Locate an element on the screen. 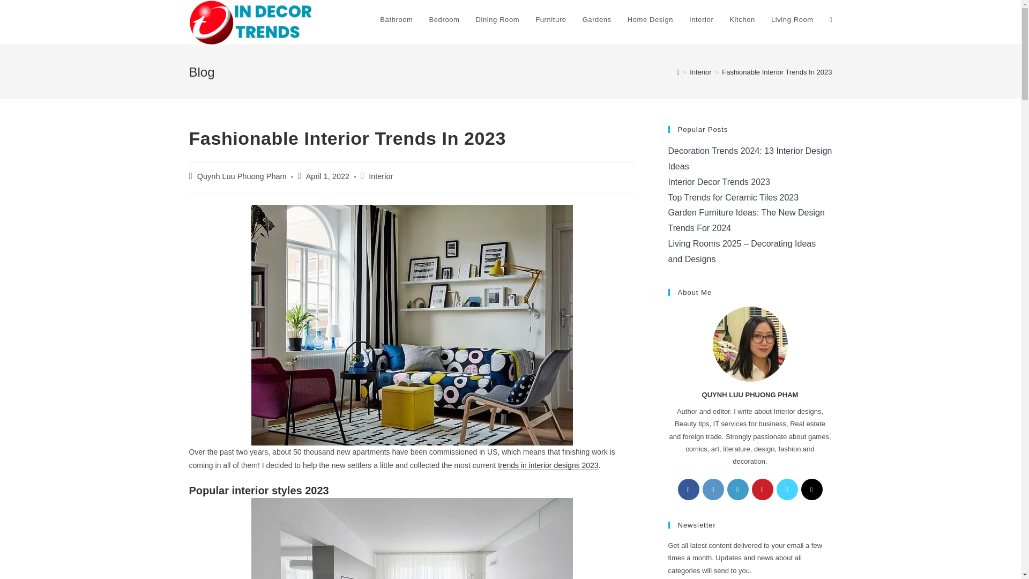 This screenshot has height=579, width=1029. Quynh Luu Phuong Pham is located at coordinates (242, 176).